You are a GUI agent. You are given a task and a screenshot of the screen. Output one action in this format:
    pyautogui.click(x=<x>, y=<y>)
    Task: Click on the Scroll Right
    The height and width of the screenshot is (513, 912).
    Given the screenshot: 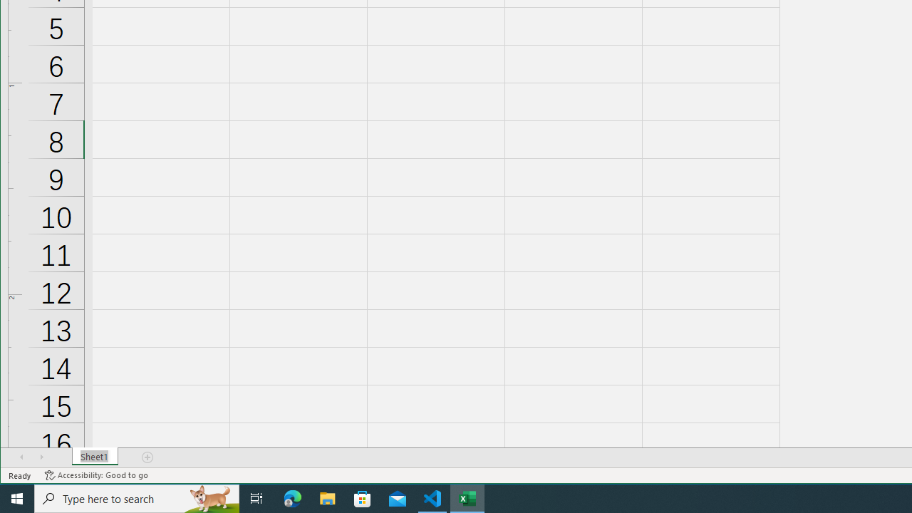 What is the action you would take?
    pyautogui.click(x=41, y=457)
    